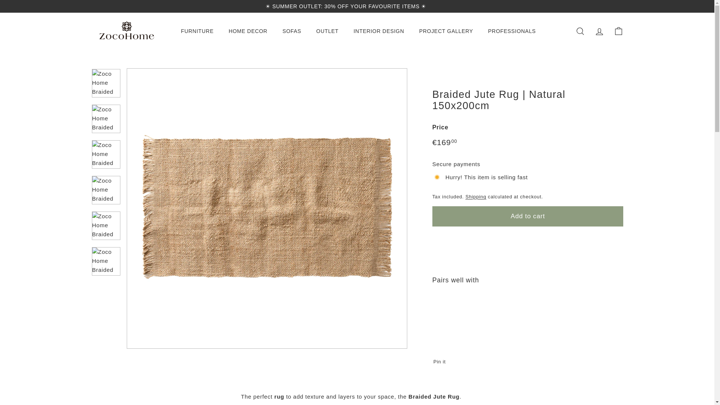 The image size is (720, 405). What do you see at coordinates (617, 6) in the screenshot?
I see `Pinterest` at bounding box center [617, 6].